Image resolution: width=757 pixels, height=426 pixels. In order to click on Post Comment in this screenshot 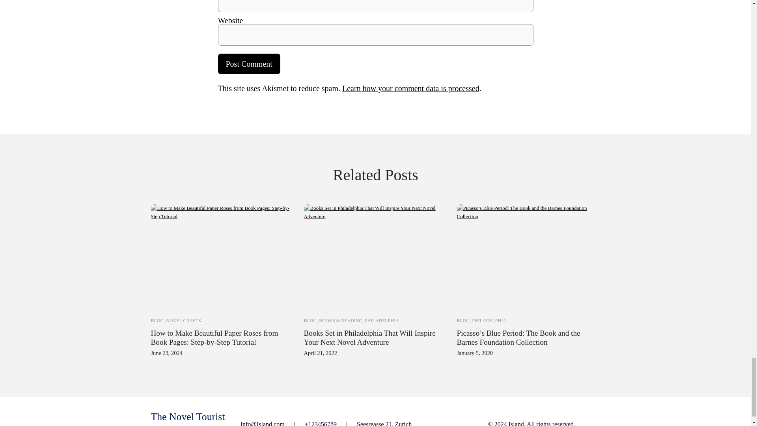, I will do `click(249, 64)`.